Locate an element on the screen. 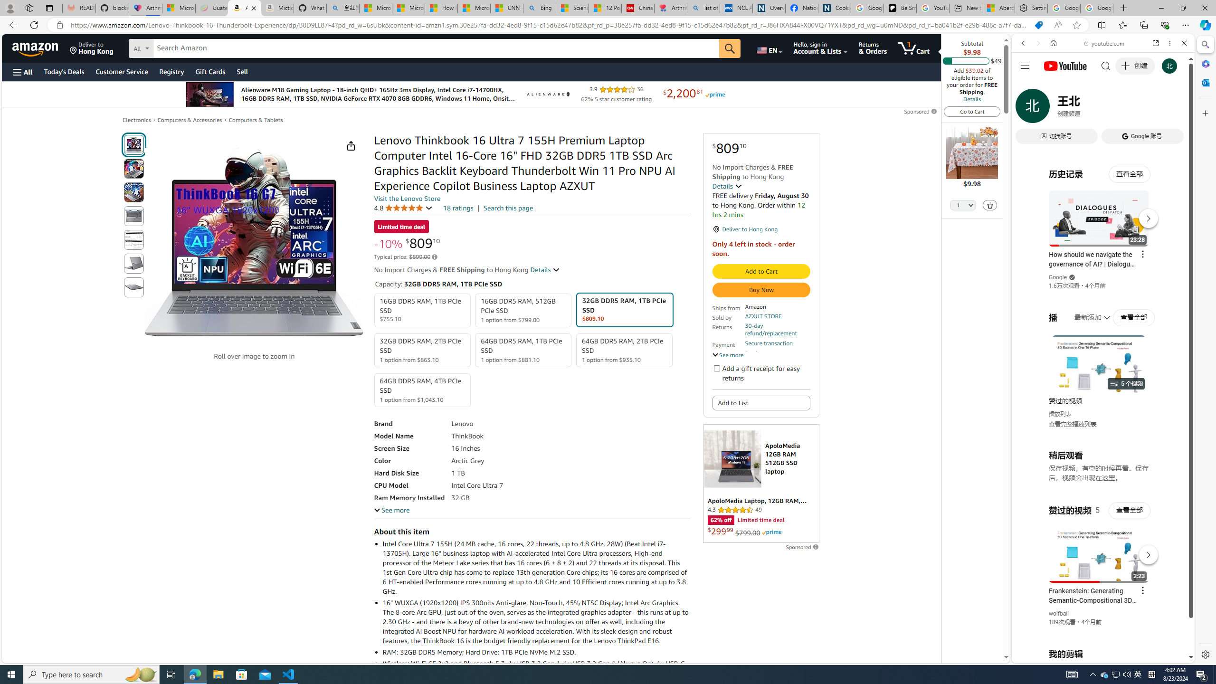  Class: b_serphb is located at coordinates (1173, 109).